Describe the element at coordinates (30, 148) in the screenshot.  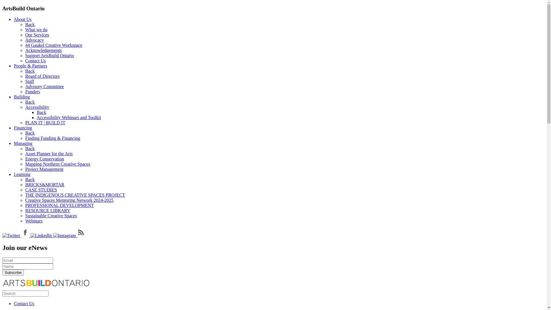
I see `Back` at that location.